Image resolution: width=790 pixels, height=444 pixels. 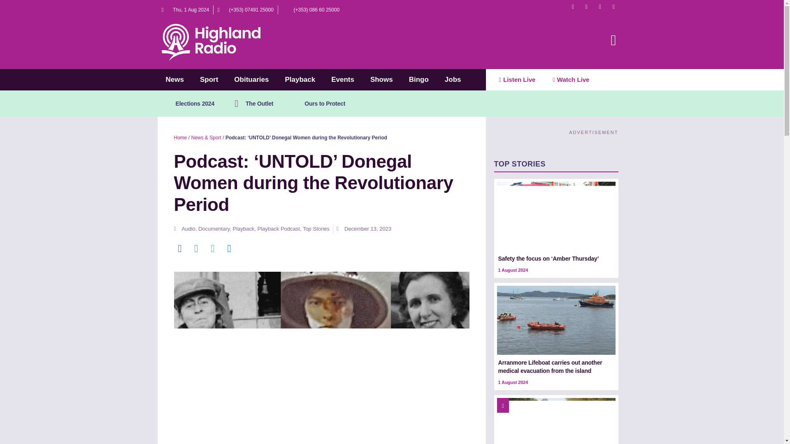 I want to click on Sport, so click(x=209, y=80).